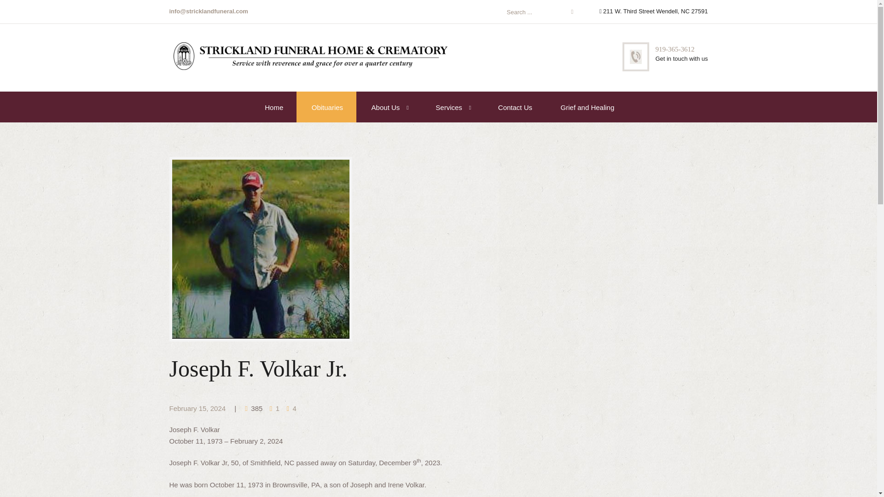  Describe the element at coordinates (274, 409) in the screenshot. I see `1` at that location.